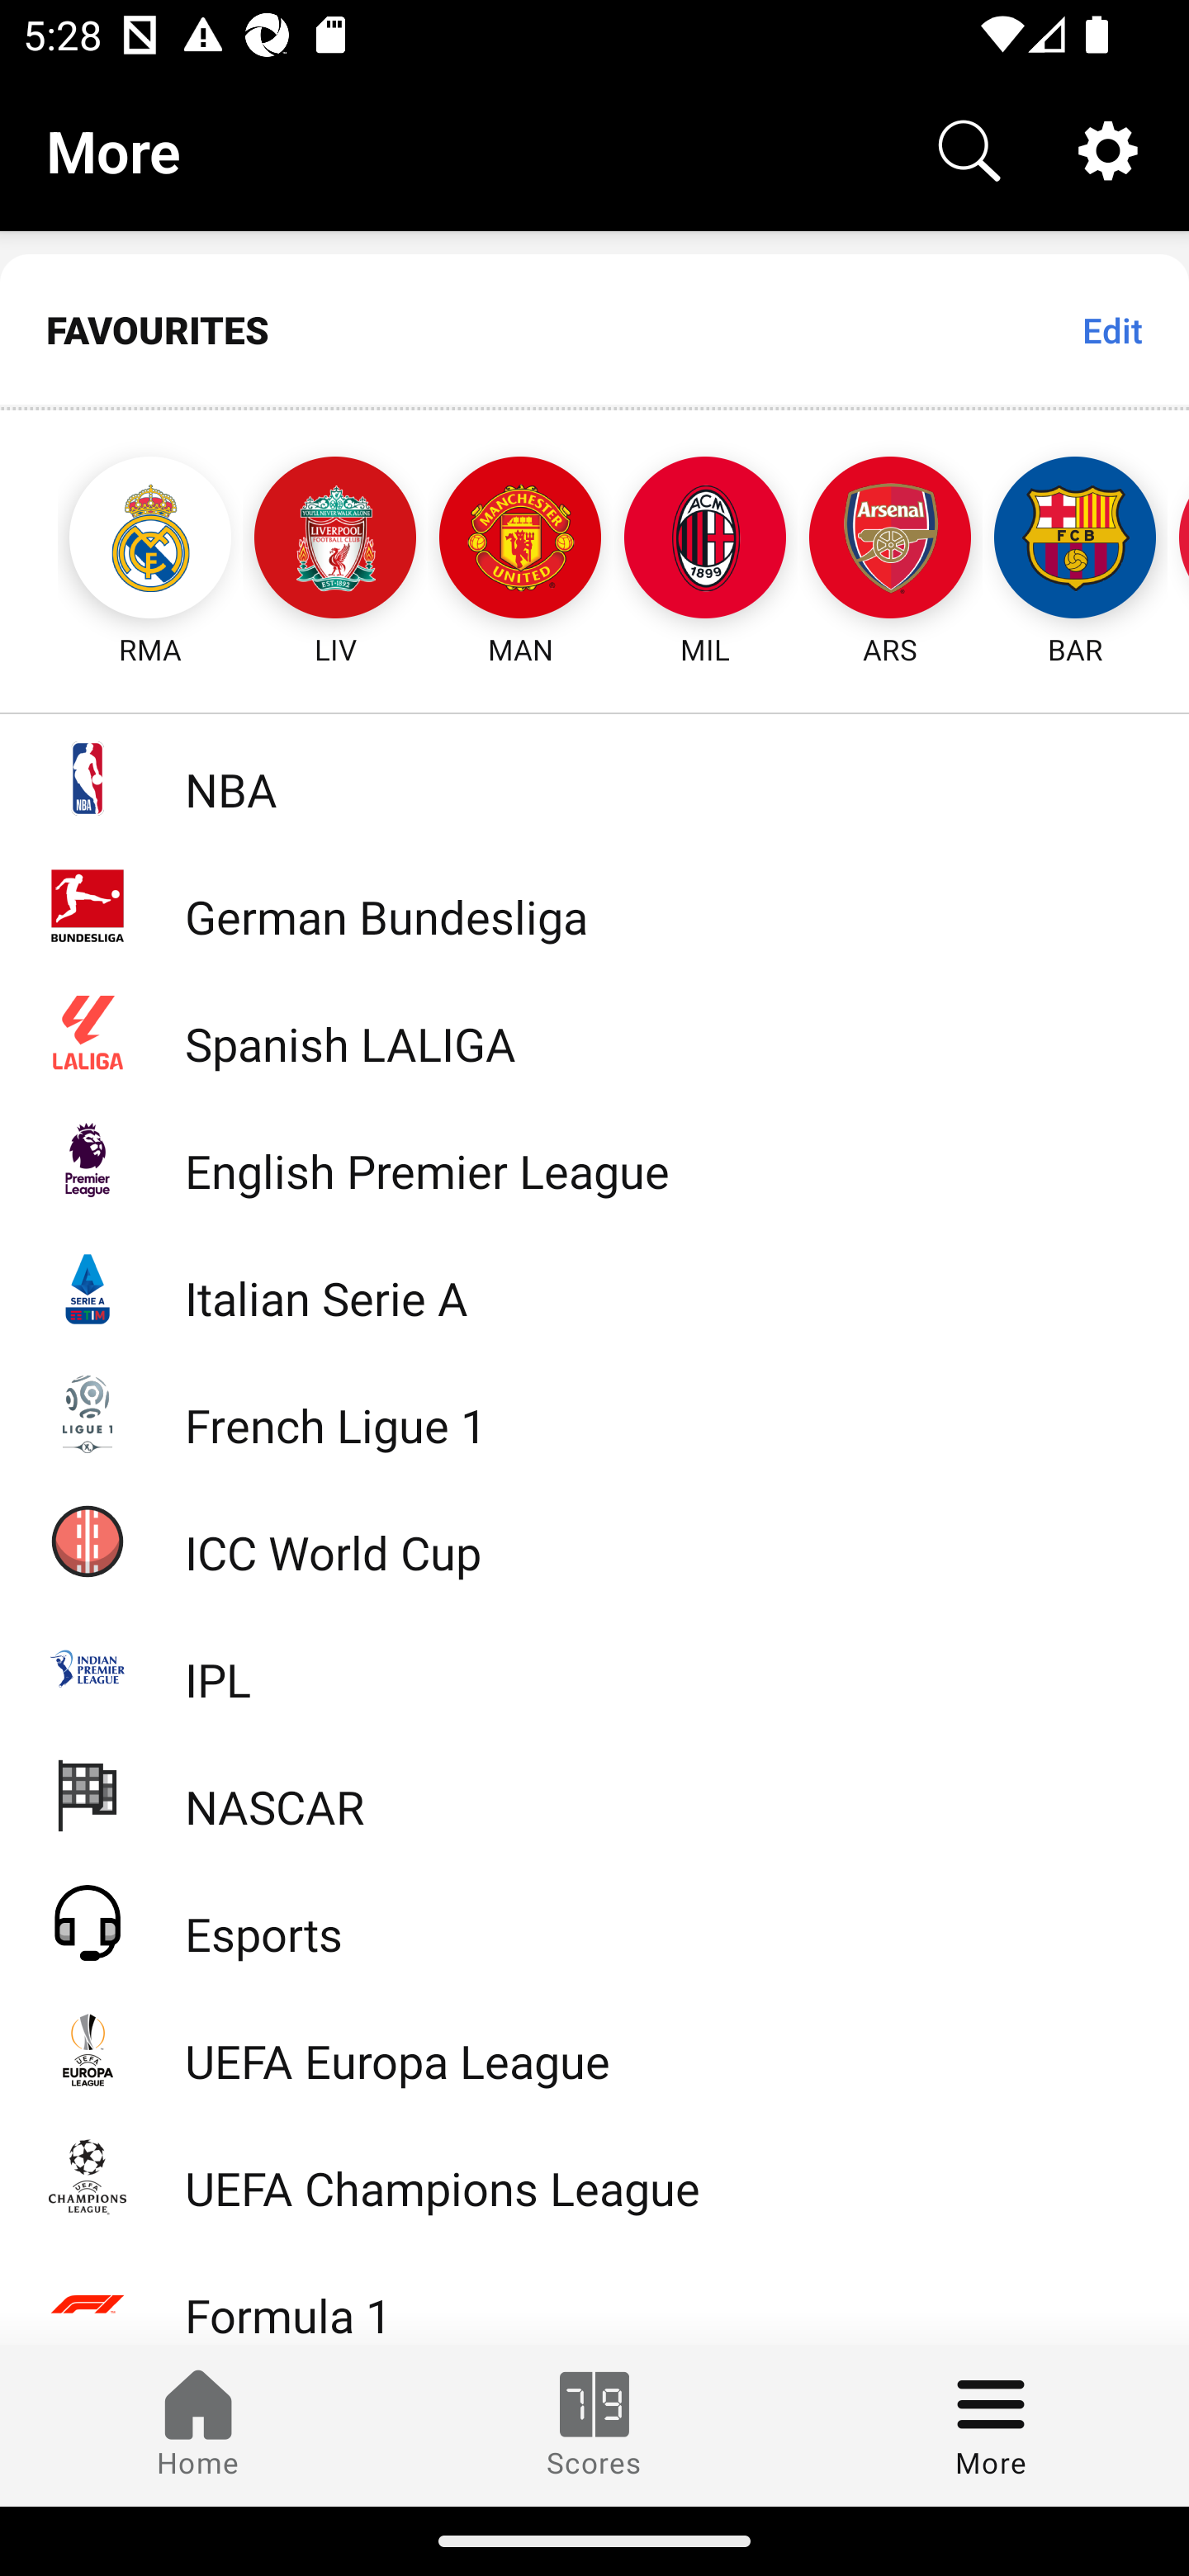 The width and height of the screenshot is (1189, 2576). Describe the element at coordinates (594, 1412) in the screenshot. I see `French Ligue 1` at that location.